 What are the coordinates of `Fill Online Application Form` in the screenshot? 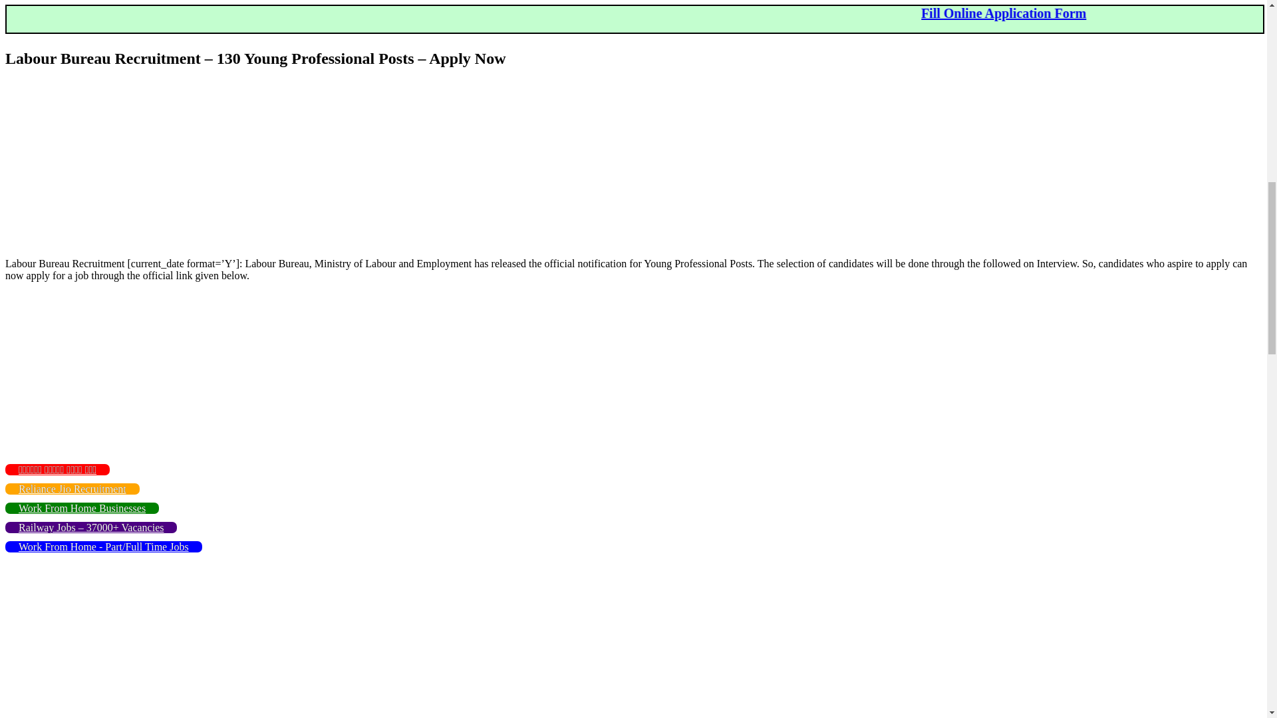 It's located at (1169, 13).